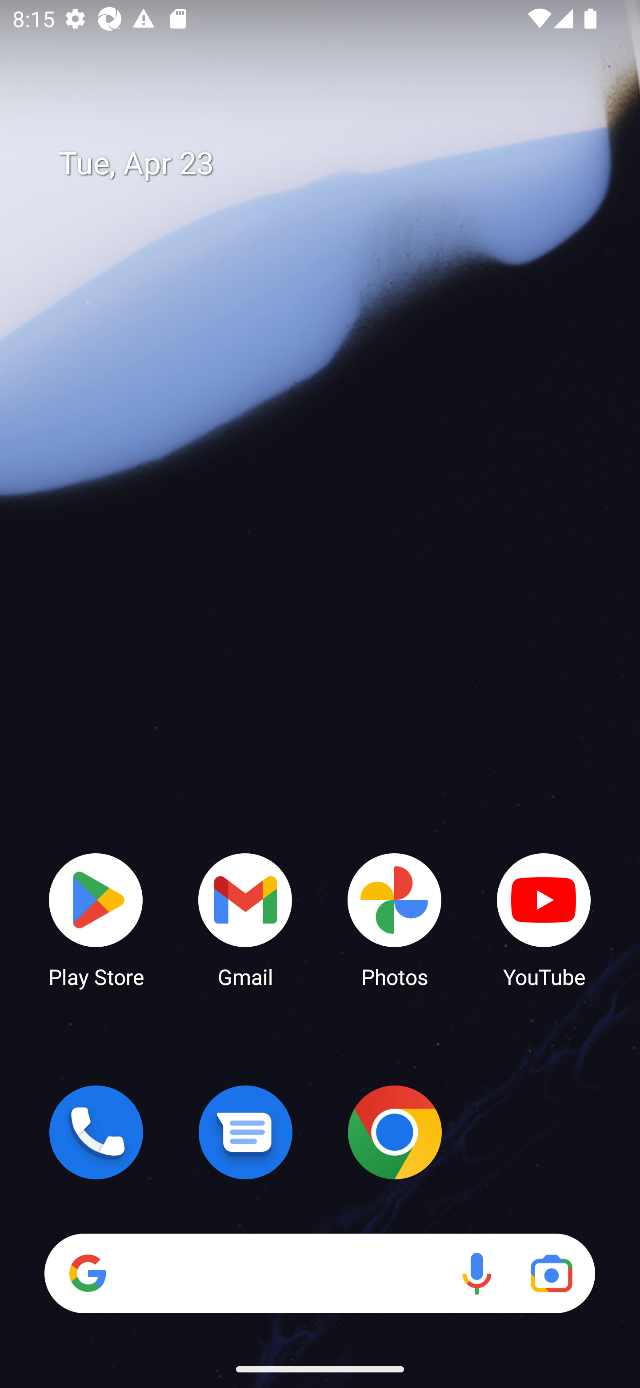 Image resolution: width=640 pixels, height=1388 pixels. What do you see at coordinates (551, 1273) in the screenshot?
I see `Google Lens` at bounding box center [551, 1273].